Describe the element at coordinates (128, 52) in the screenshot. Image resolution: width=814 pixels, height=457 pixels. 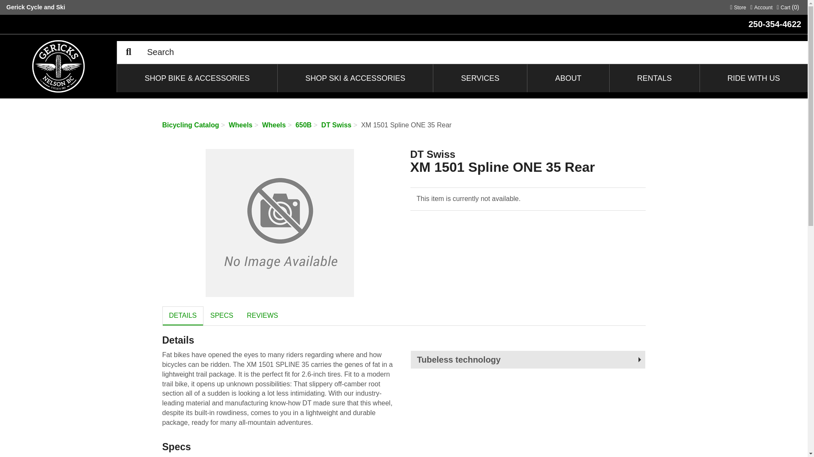
I see `Search` at that location.